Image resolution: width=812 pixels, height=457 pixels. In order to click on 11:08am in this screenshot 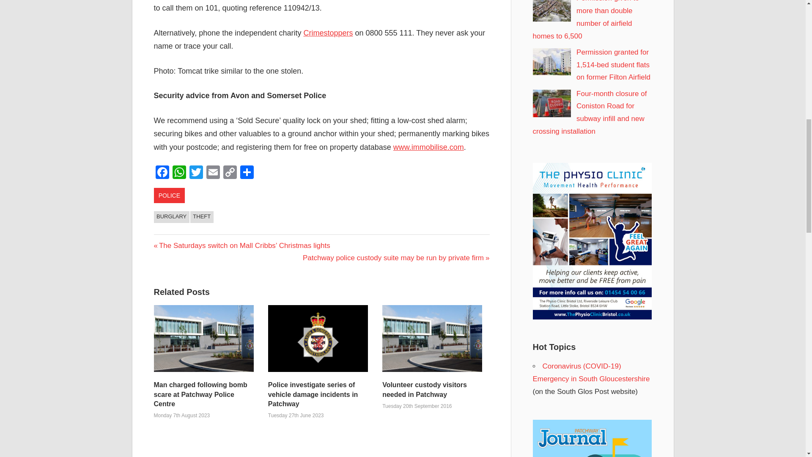, I will do `click(182, 416)`.